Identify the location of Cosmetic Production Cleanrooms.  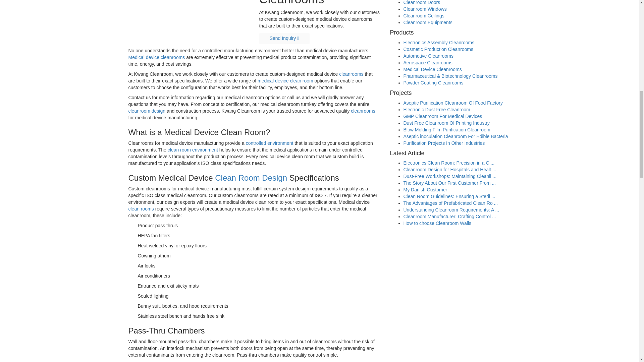
(438, 49).